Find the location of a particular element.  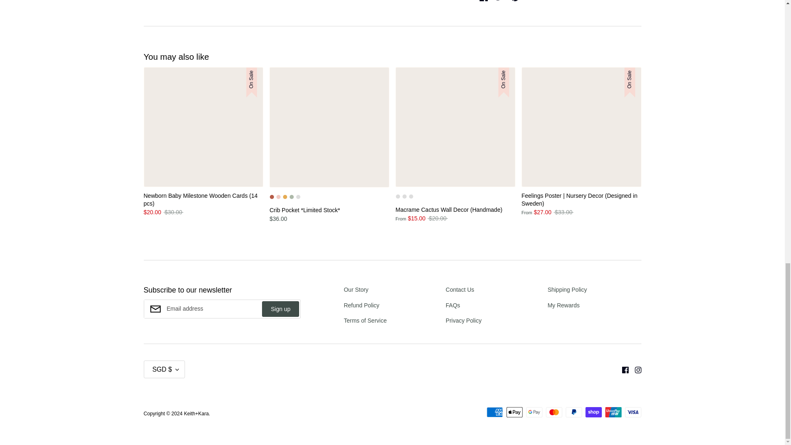

Google Pay is located at coordinates (534, 412).